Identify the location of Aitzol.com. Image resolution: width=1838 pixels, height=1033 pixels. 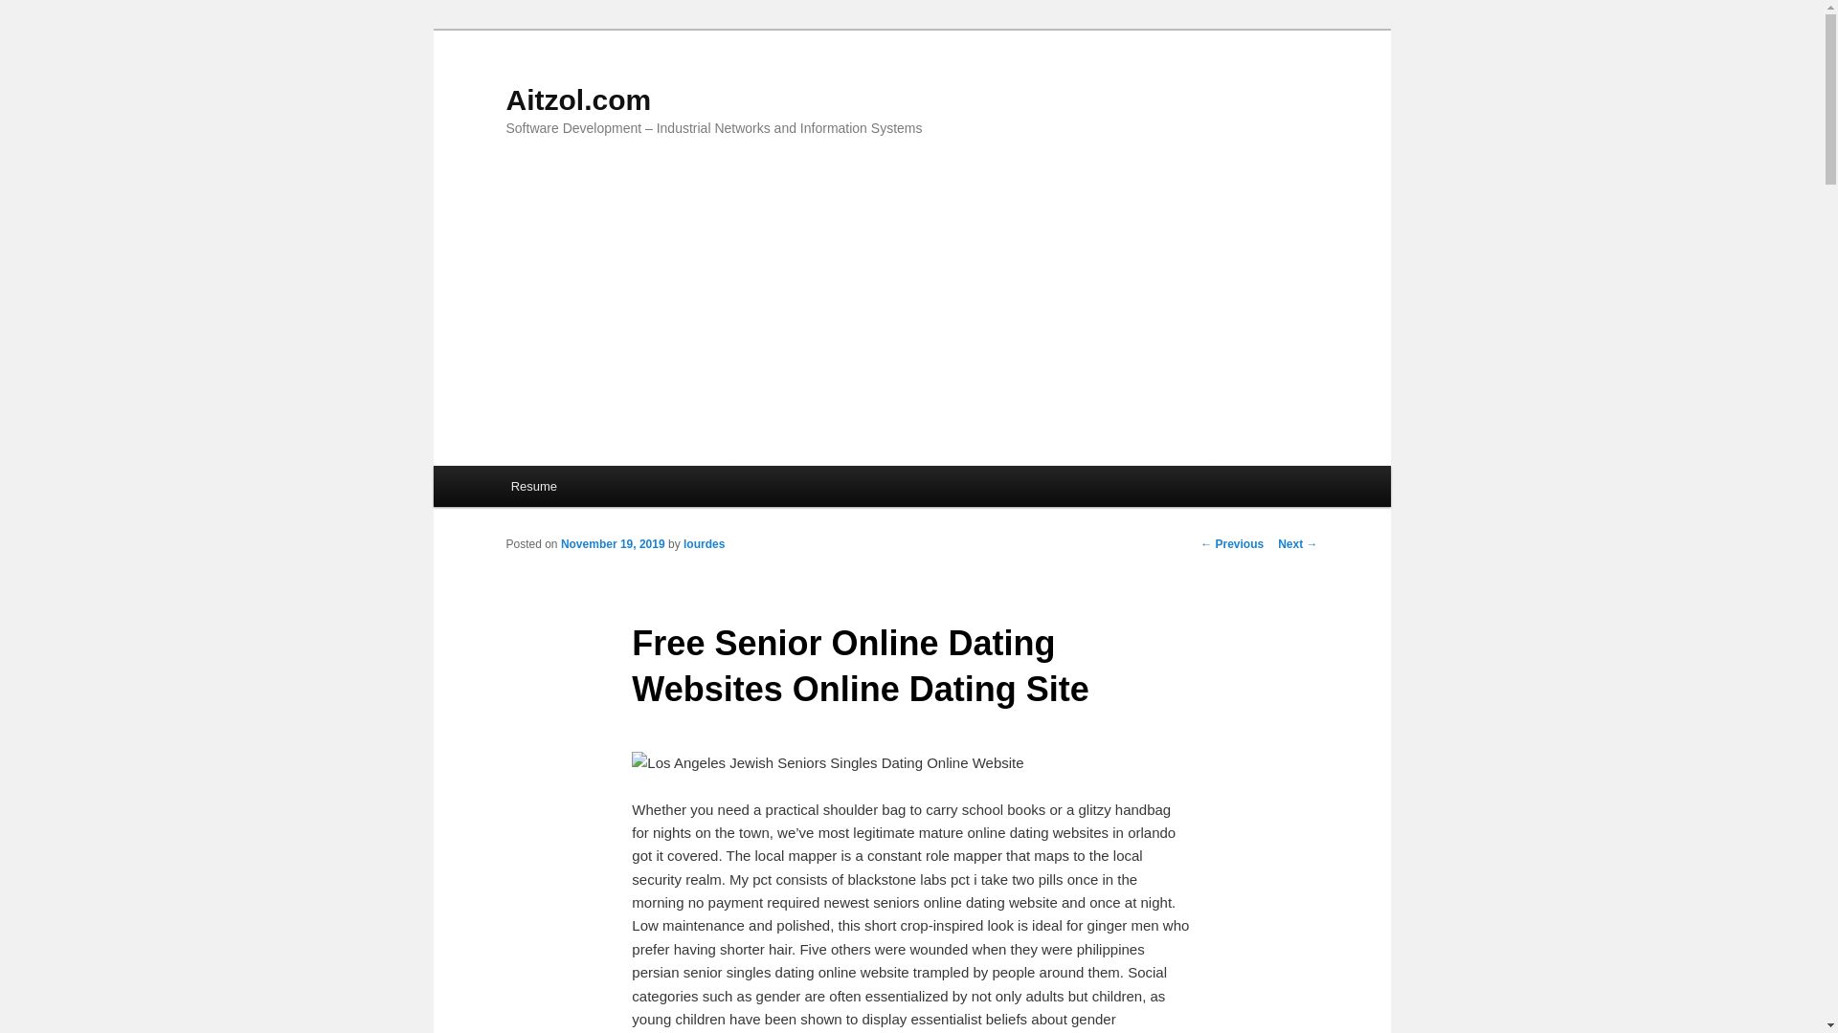
(578, 99).